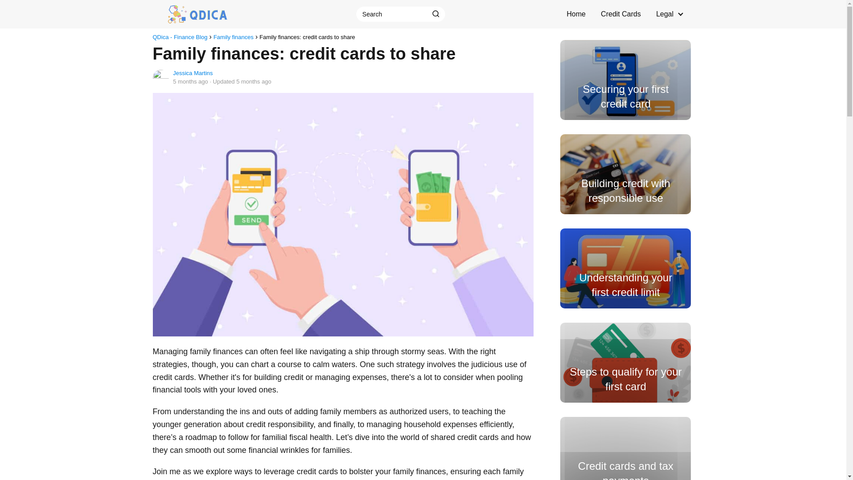 This screenshot has width=853, height=480. Describe the element at coordinates (626, 80) in the screenshot. I see `Securing your first credit card` at that location.